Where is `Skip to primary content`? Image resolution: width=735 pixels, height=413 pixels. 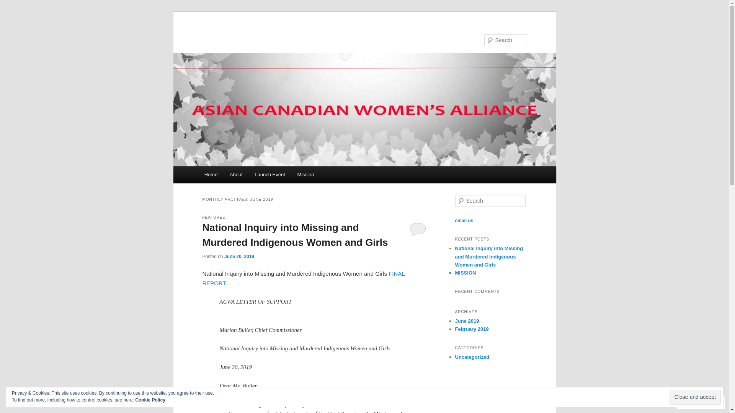 Skip to primary content is located at coordinates (11, 11).